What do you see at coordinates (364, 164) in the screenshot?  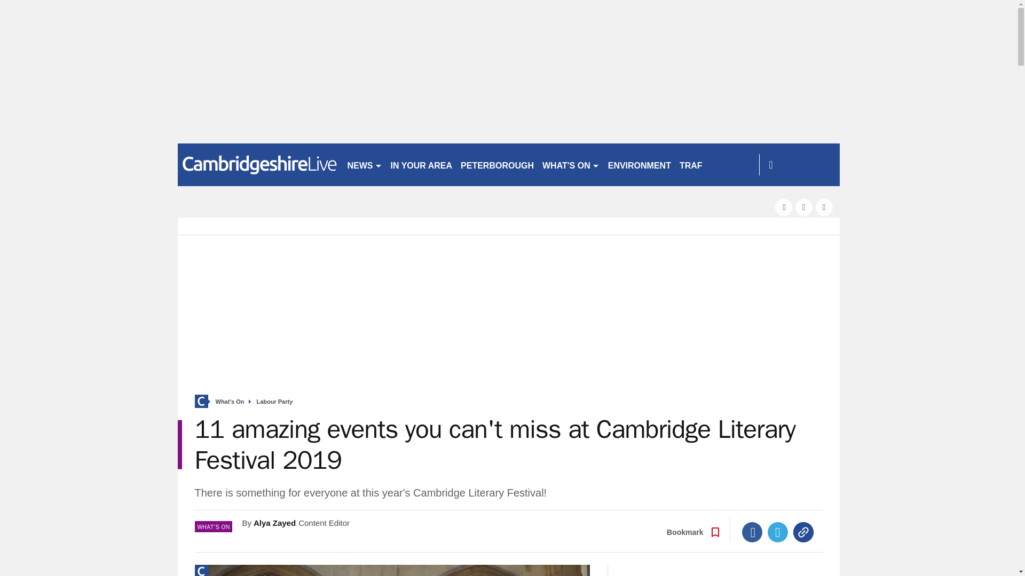 I see `NEWS` at bounding box center [364, 164].